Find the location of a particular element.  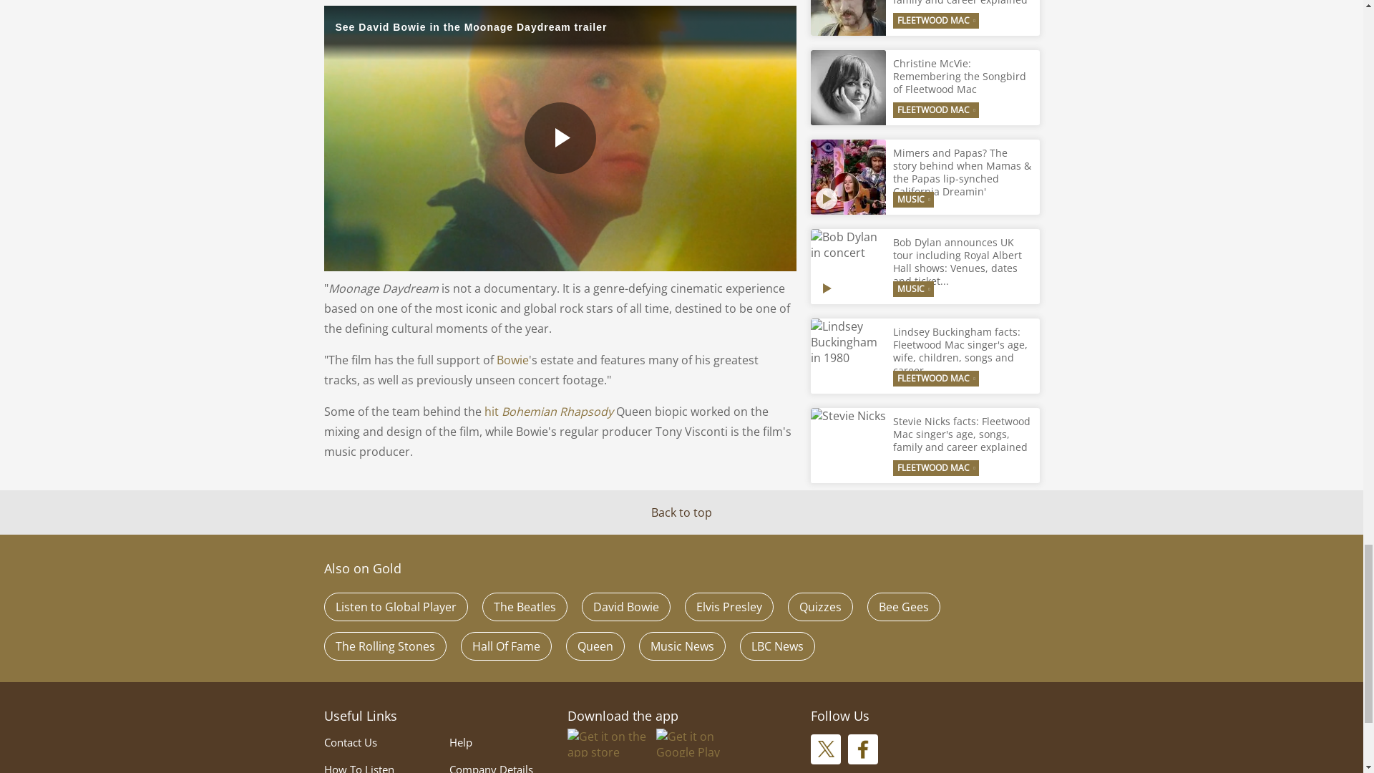

Back to top is located at coordinates (681, 512).